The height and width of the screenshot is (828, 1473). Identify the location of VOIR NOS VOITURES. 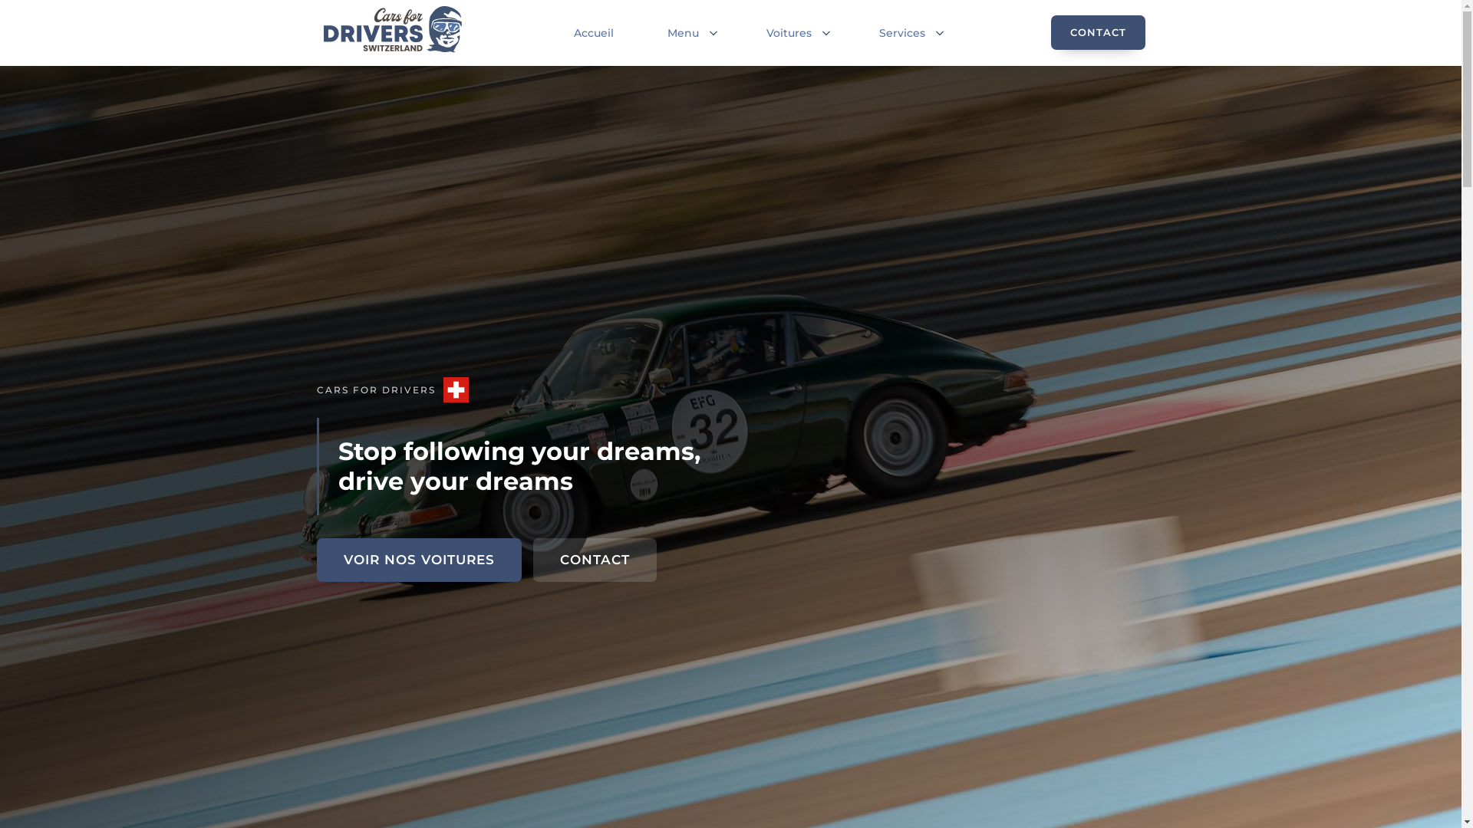
(419, 560).